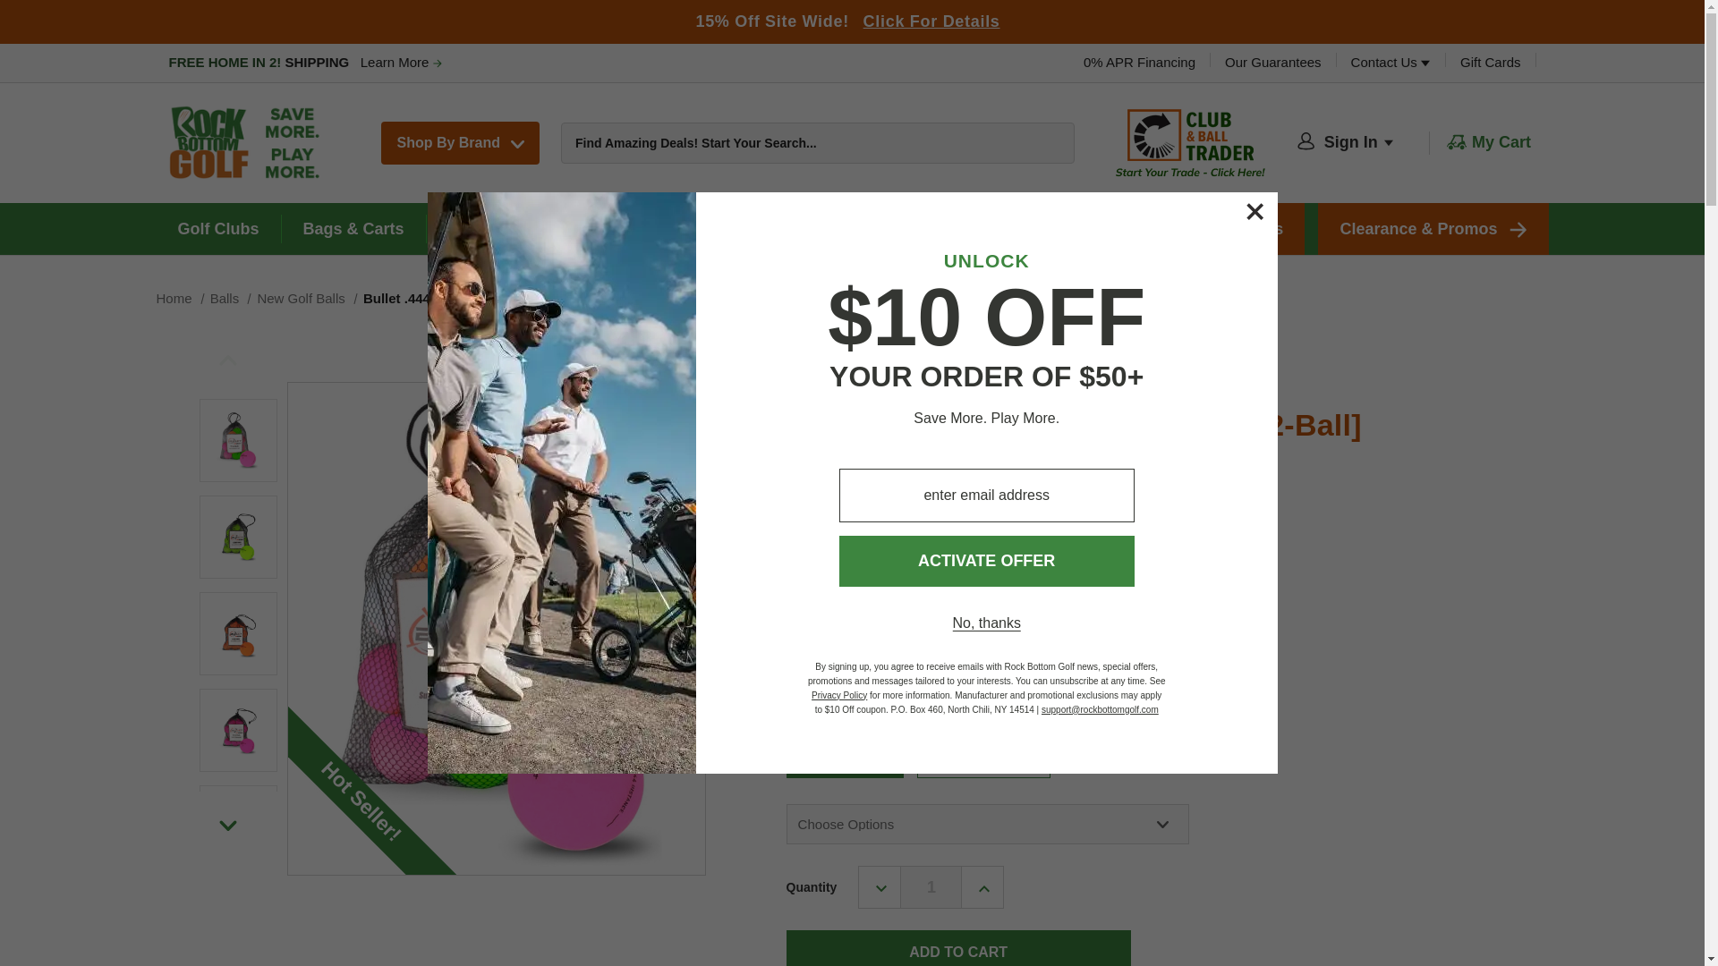 The height and width of the screenshot is (966, 1718). I want to click on Close Closes Web Dialog, so click(1254, 211).